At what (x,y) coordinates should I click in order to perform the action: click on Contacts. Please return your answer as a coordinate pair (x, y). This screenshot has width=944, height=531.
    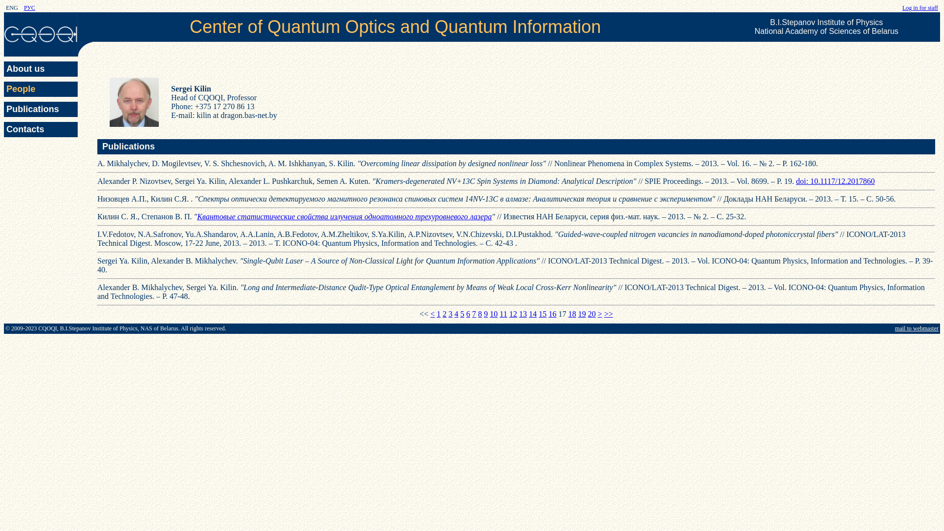
    Looking at the image, I should click on (41, 130).